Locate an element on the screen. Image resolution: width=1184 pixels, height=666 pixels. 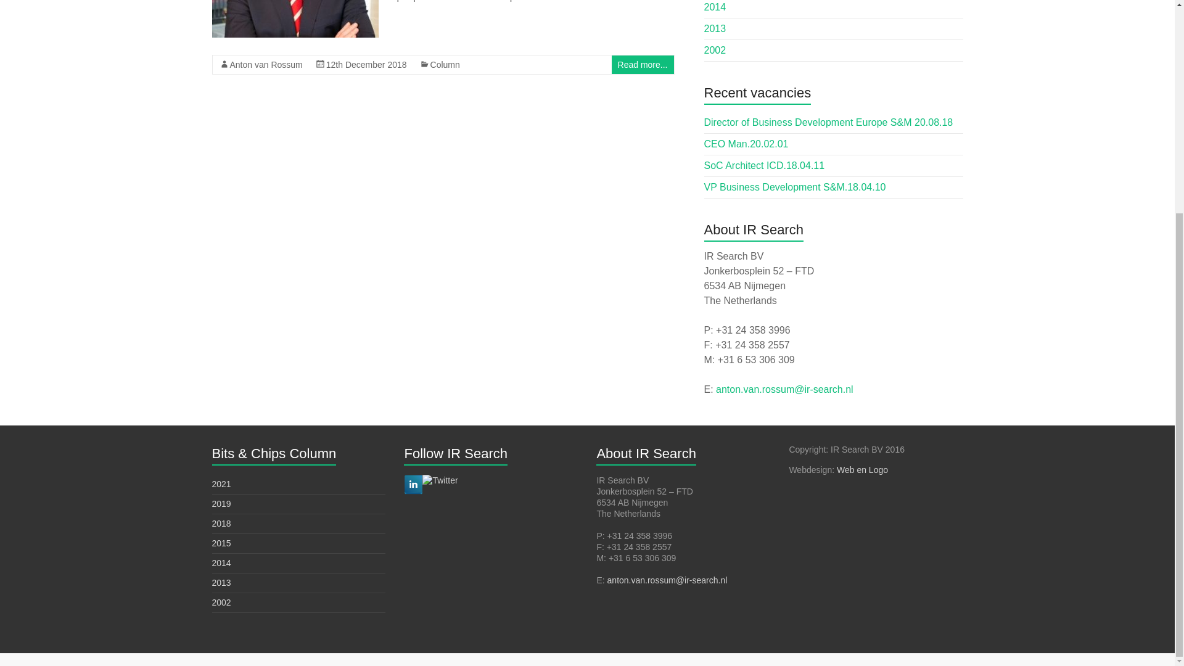
12th December 2018 is located at coordinates (366, 65).